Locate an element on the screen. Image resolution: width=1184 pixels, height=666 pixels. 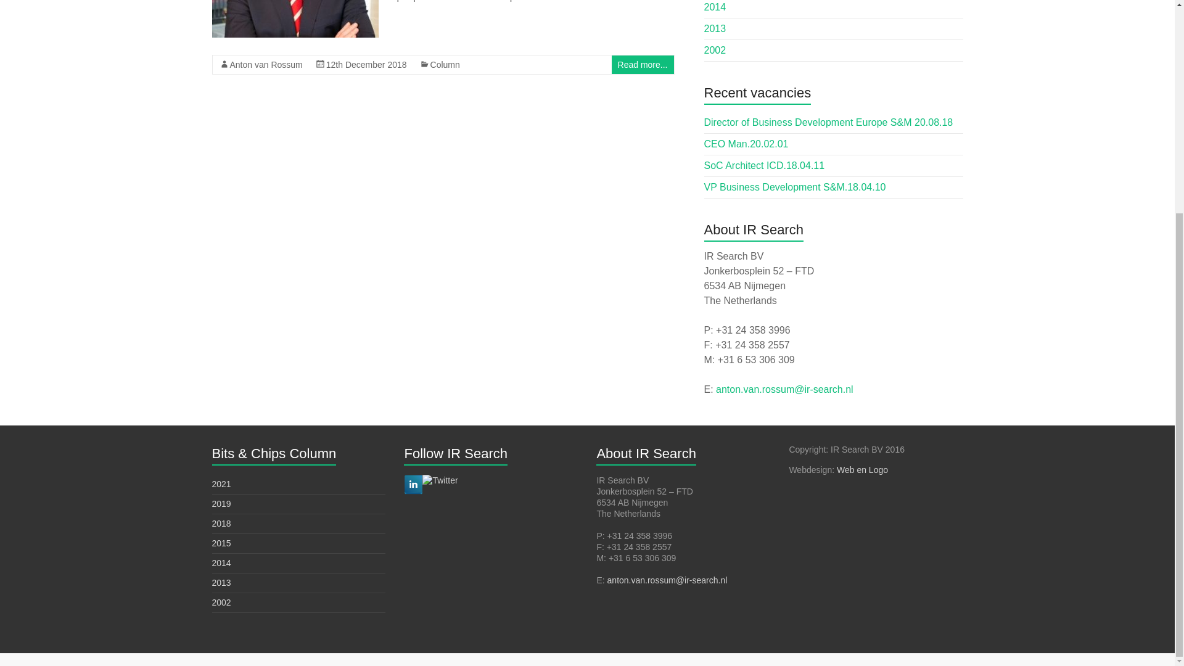
12th December 2018 is located at coordinates (366, 65).